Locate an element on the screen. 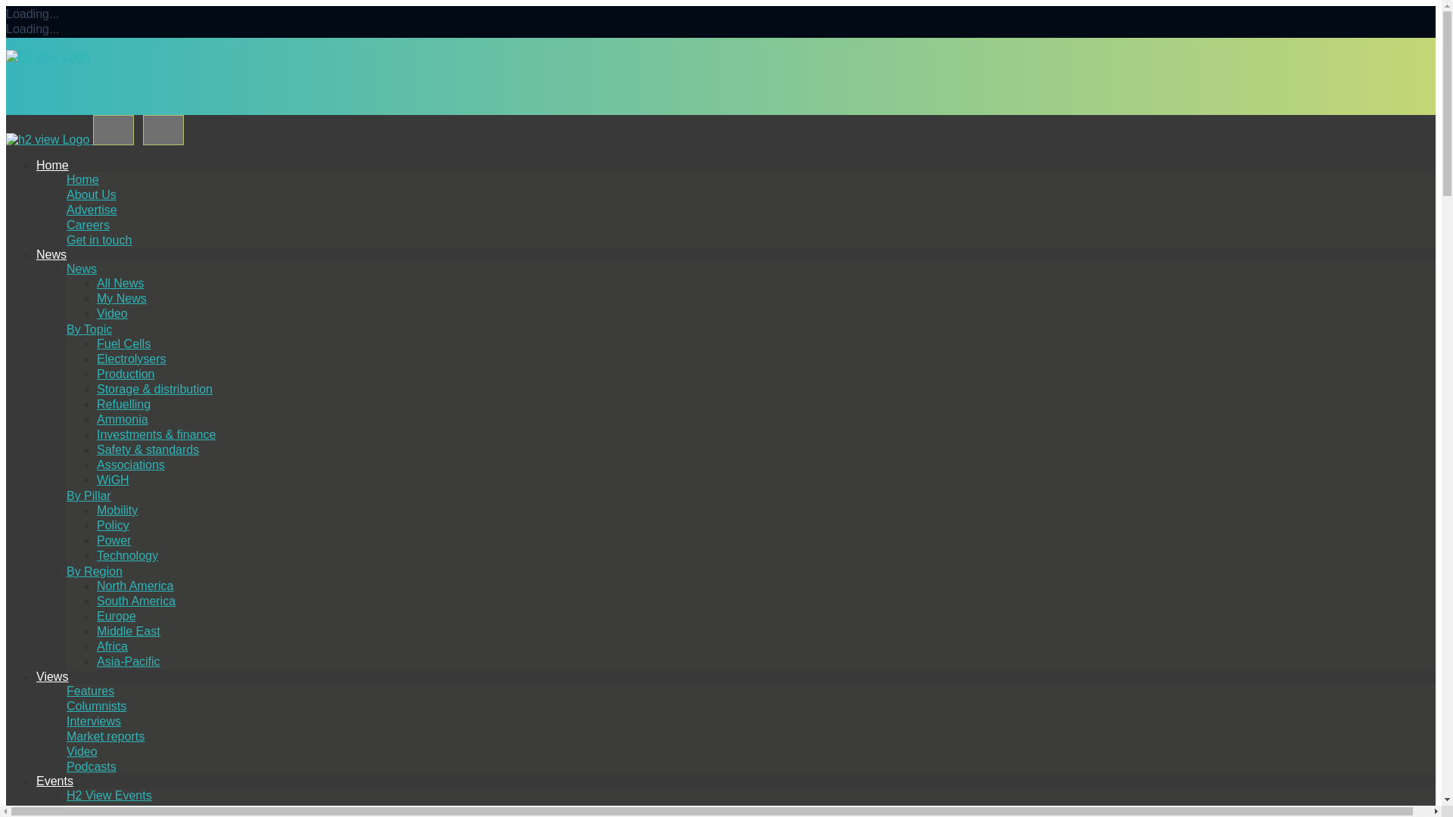 The image size is (1453, 817). Africa is located at coordinates (112, 646).